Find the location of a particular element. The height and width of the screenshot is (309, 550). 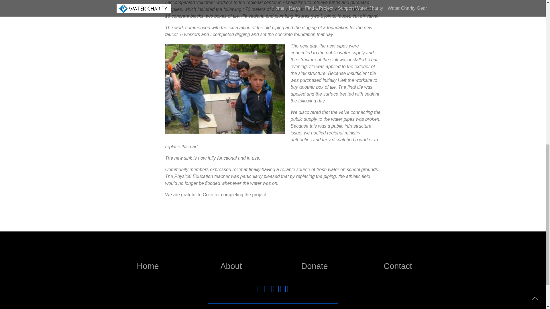

Contact is located at coordinates (398, 266).